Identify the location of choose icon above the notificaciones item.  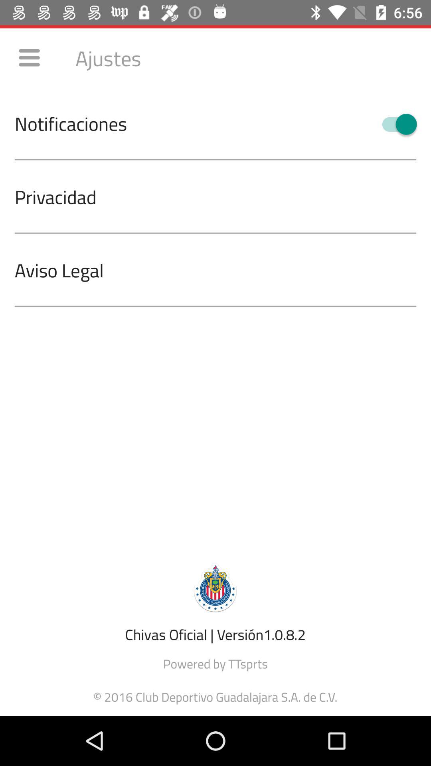
(29, 57).